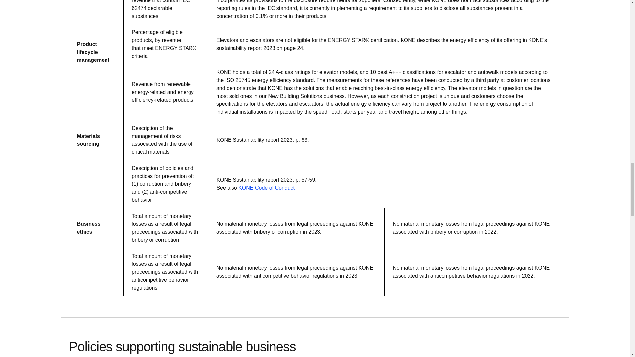  What do you see at coordinates (267, 188) in the screenshot?
I see `Code of conduct` at bounding box center [267, 188].